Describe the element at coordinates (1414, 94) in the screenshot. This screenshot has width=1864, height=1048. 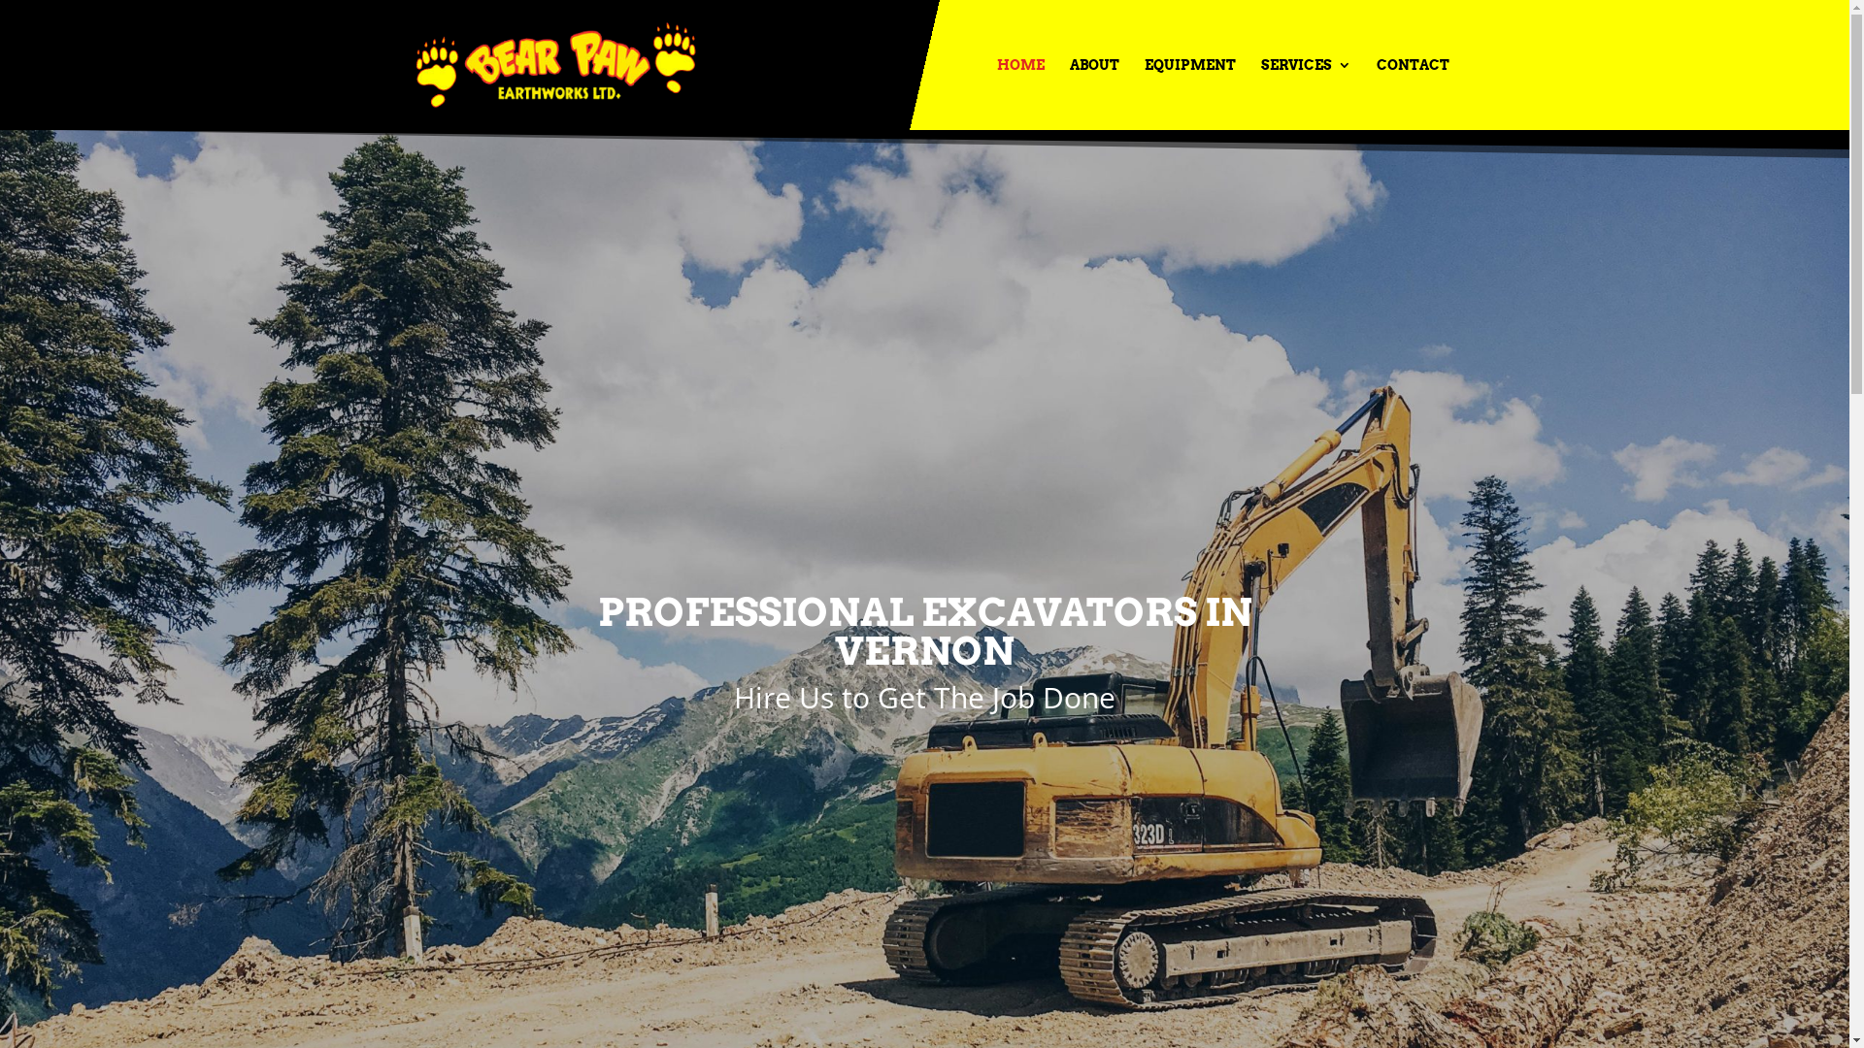
I see `CONTACT` at that location.